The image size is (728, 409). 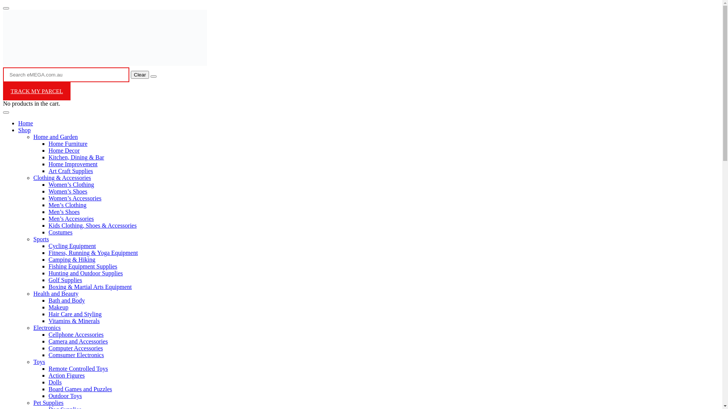 I want to click on Home Furniture, so click(x=68, y=144).